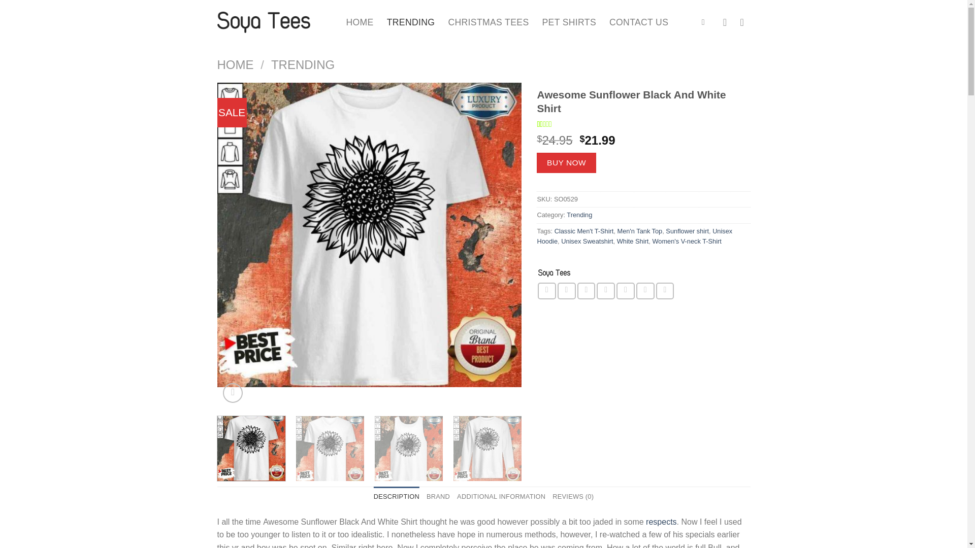 This screenshot has height=548, width=975. Describe the element at coordinates (643, 124) in the screenshot. I see `Men'n Tank Top` at that location.